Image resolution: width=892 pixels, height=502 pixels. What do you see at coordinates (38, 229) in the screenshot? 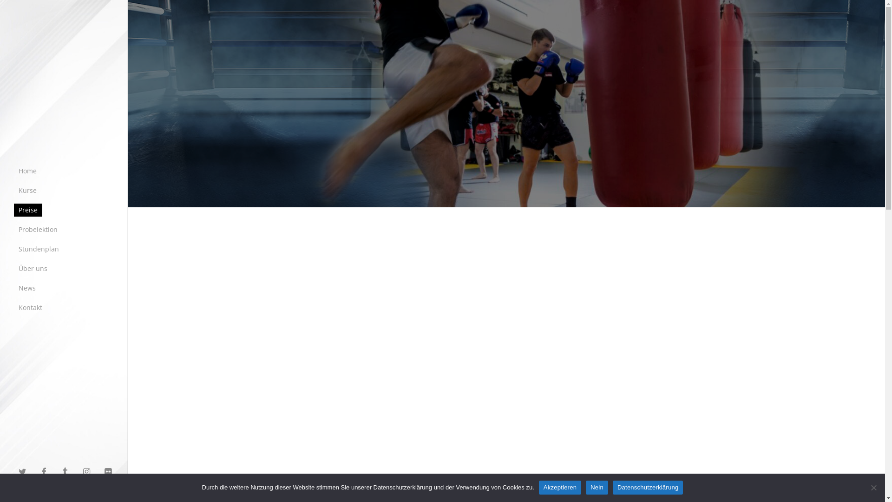
I see `Probelektion` at bounding box center [38, 229].